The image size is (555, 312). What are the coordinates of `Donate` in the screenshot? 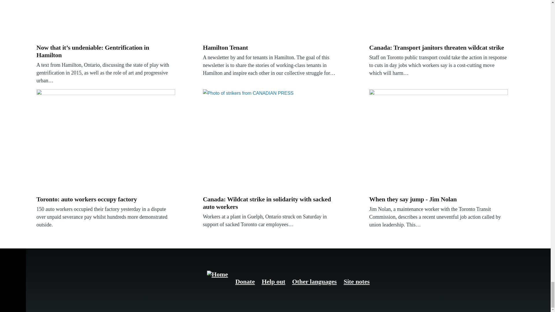 It's located at (245, 281).